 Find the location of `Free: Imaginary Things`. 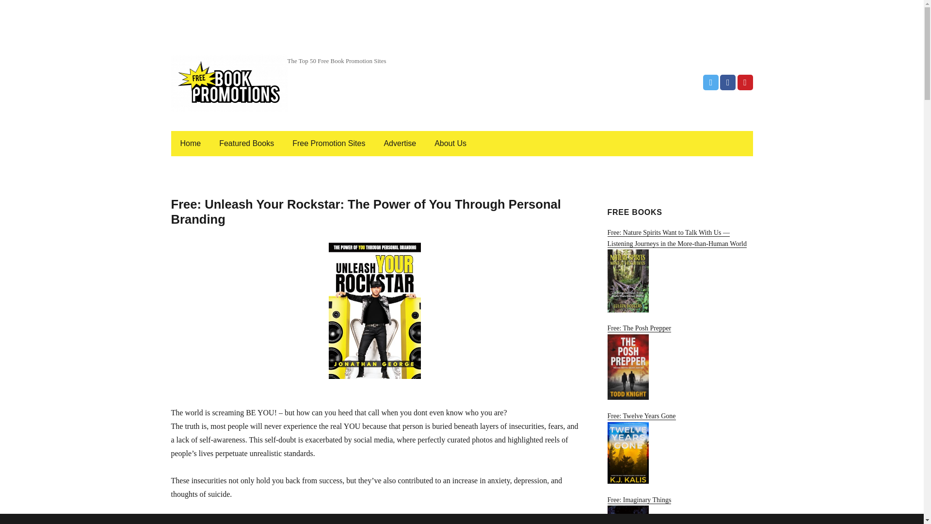

Free: Imaginary Things is located at coordinates (679, 510).